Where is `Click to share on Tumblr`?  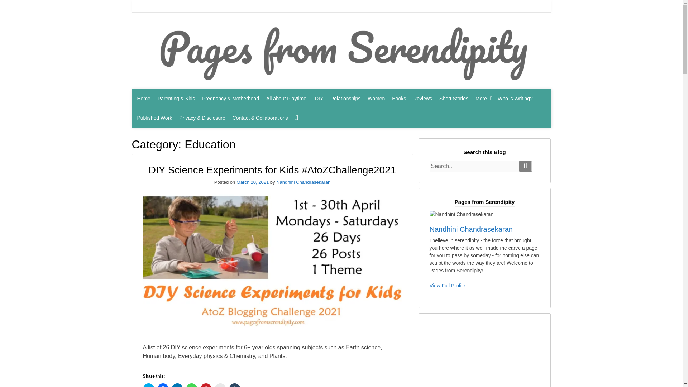
Click to share on Tumblr is located at coordinates (234, 385).